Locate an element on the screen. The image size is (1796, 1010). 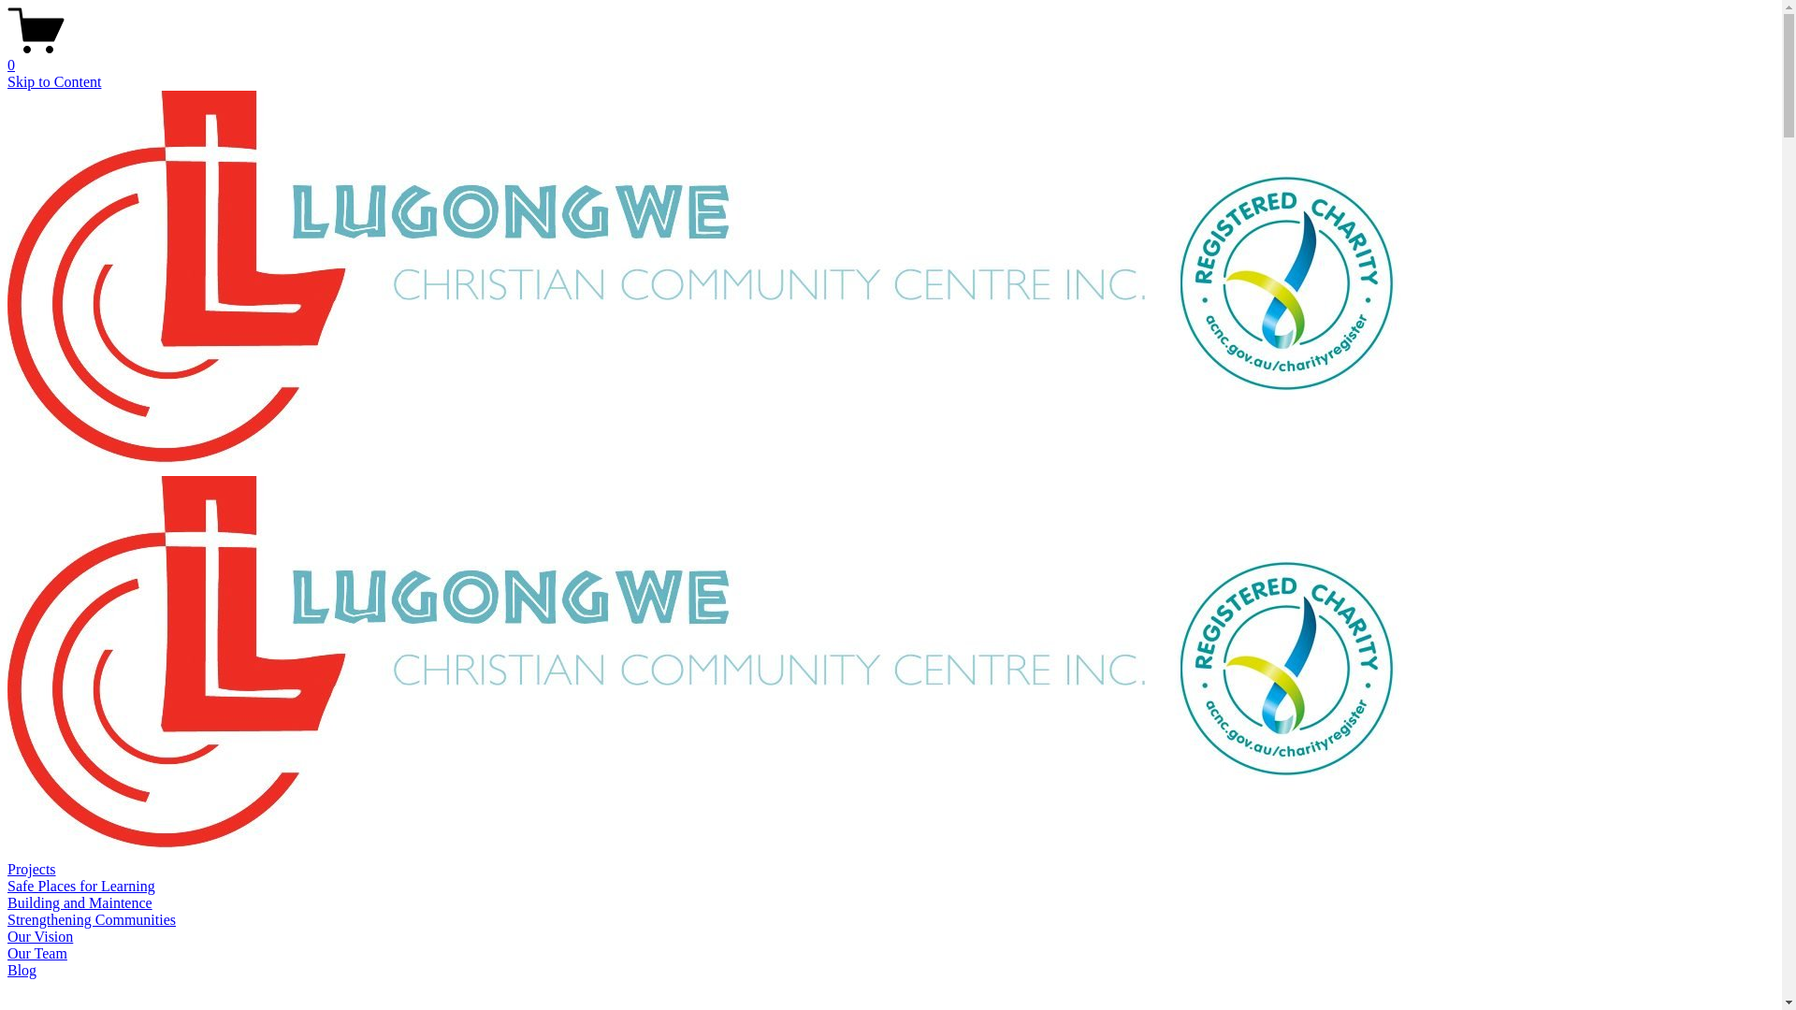
Skip to Content is located at coordinates (54, 82).